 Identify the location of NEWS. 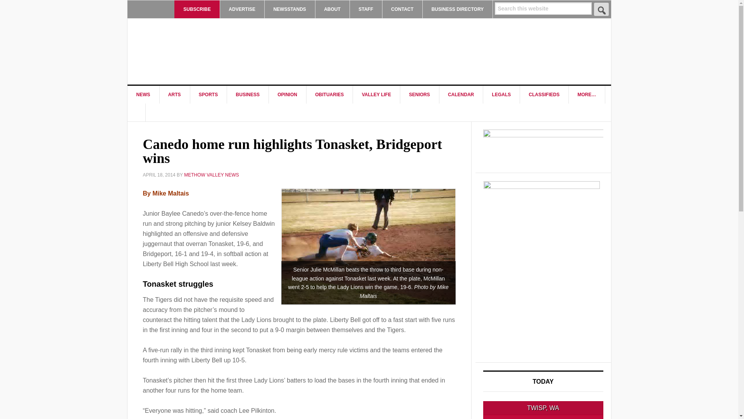
(143, 95).